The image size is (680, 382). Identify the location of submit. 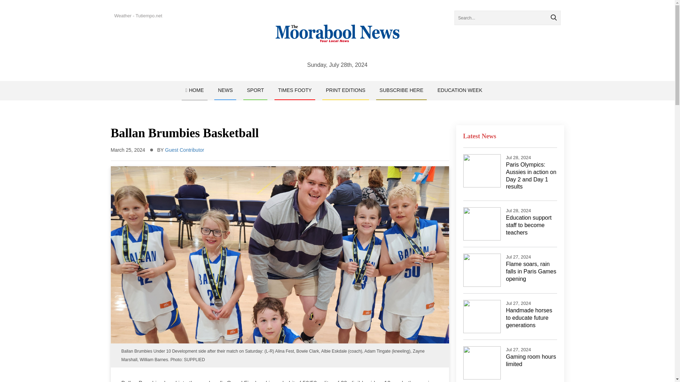
(553, 18).